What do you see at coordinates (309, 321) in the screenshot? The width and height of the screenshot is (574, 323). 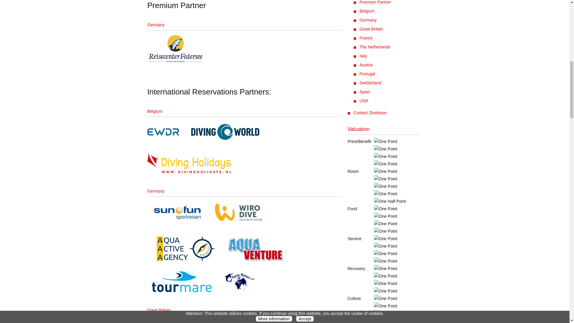 I see `Regal Dive` at bounding box center [309, 321].